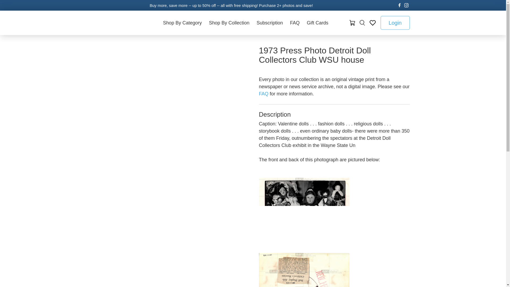 The width and height of the screenshot is (510, 287). I want to click on FAQ, so click(294, 23).